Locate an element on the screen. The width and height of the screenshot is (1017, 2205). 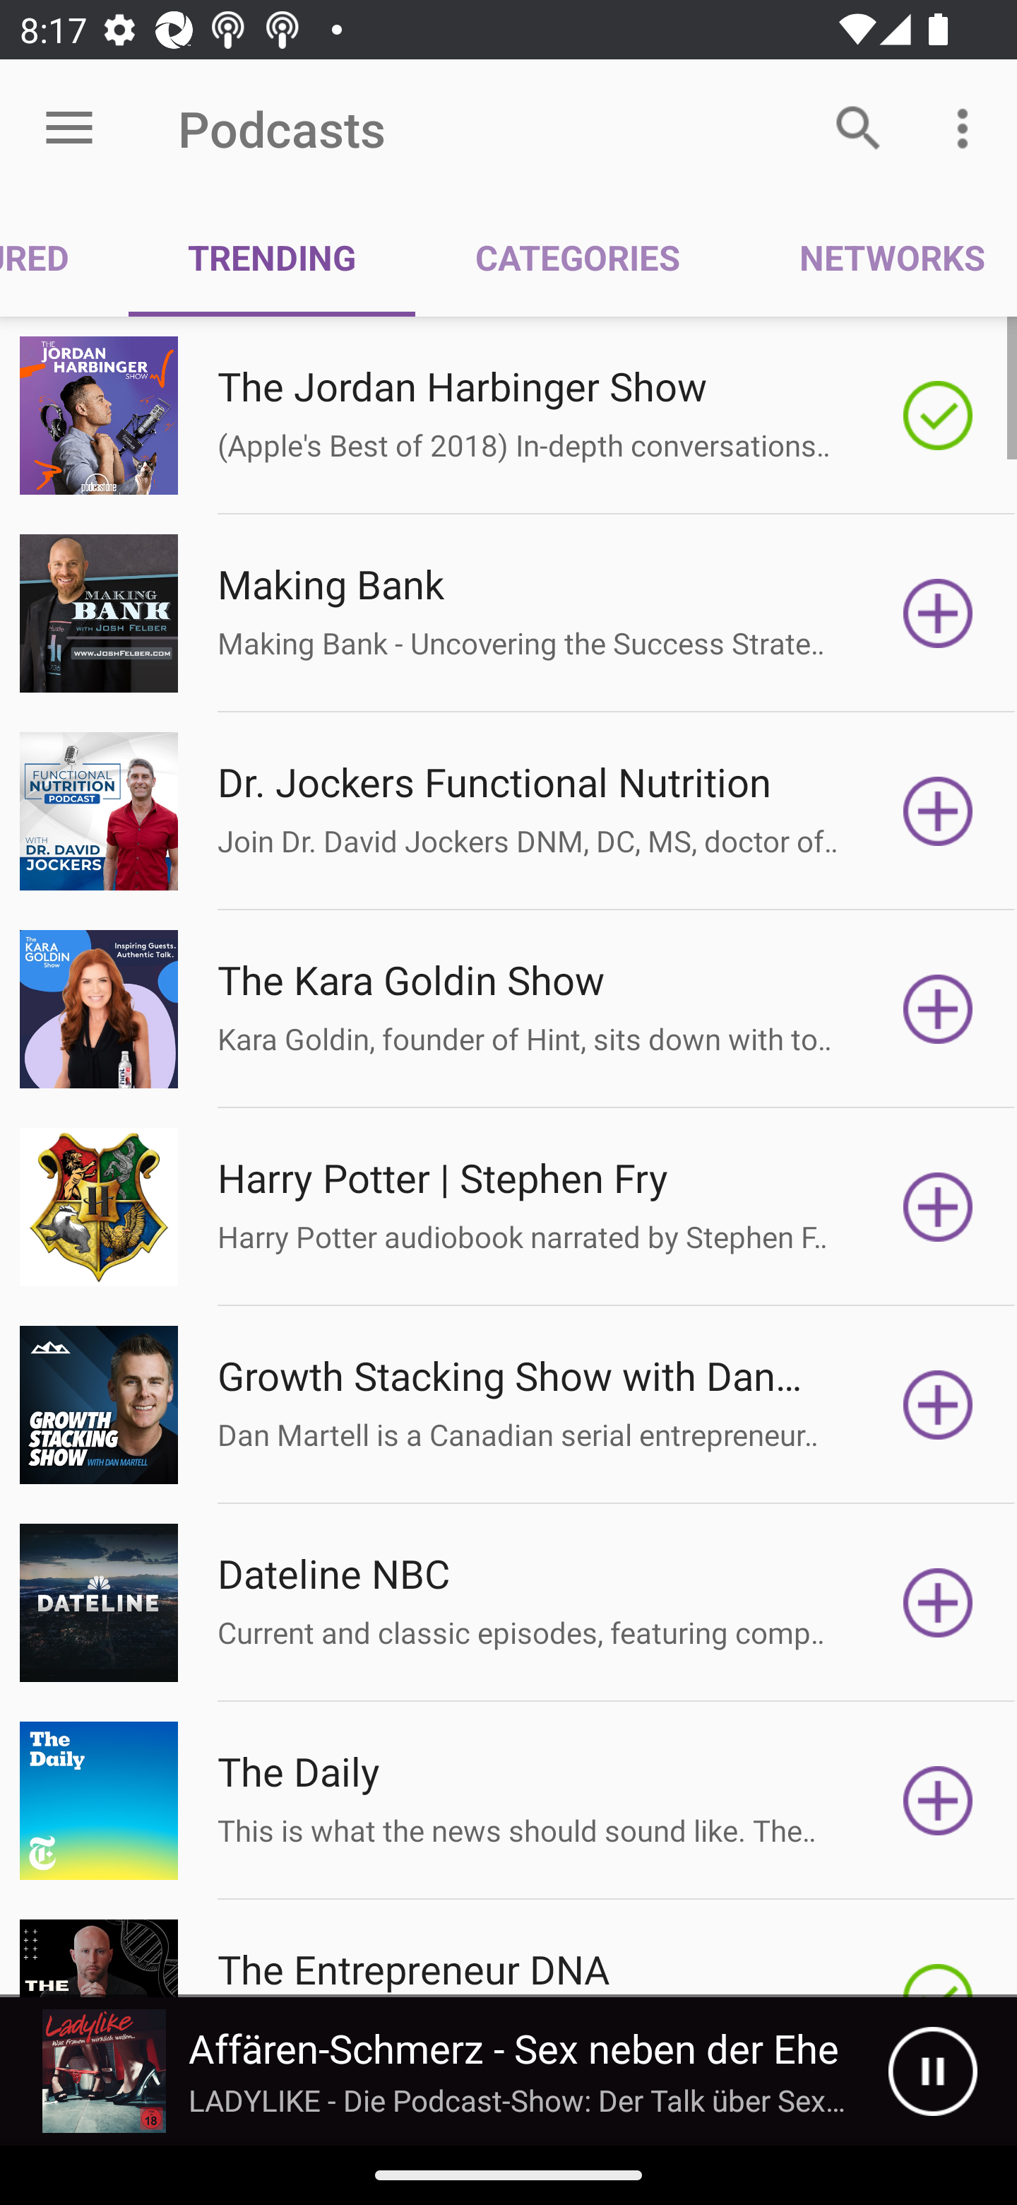
Pause is located at coordinates (932, 2071).